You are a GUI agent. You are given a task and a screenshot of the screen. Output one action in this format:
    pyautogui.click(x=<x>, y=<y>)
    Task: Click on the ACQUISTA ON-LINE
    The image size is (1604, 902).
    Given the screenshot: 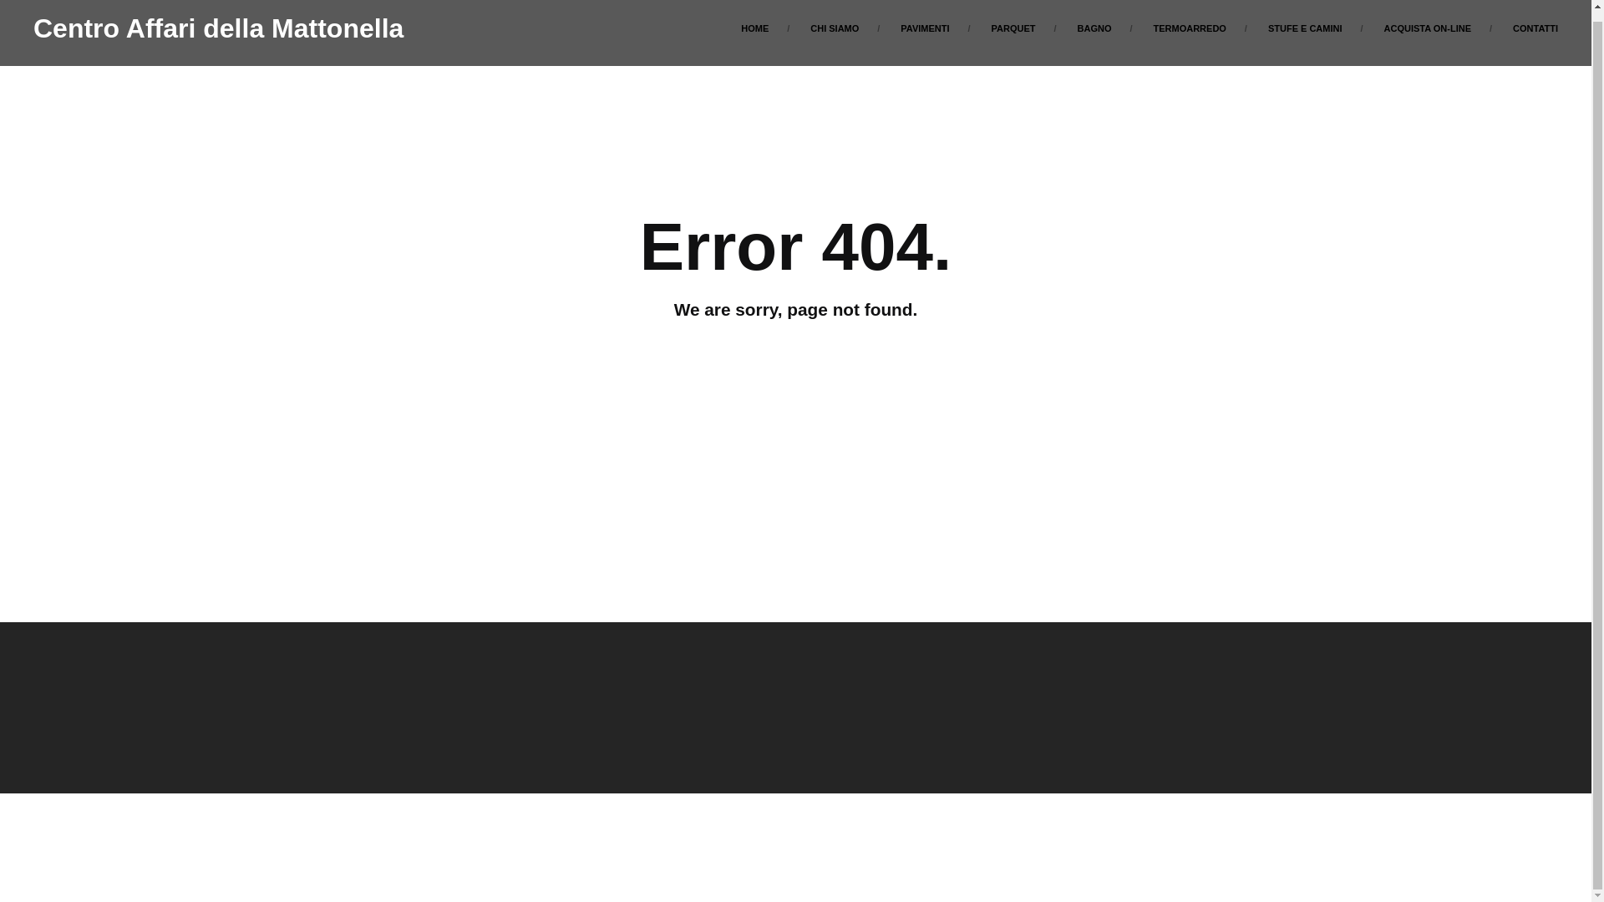 What is the action you would take?
    pyautogui.click(x=1428, y=33)
    